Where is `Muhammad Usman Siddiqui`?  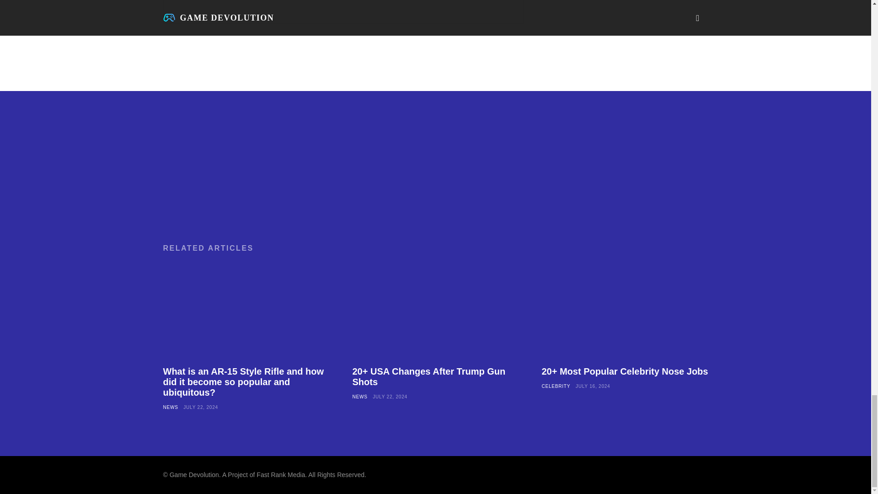 Muhammad Usman Siddiqui is located at coordinates (195, 6).